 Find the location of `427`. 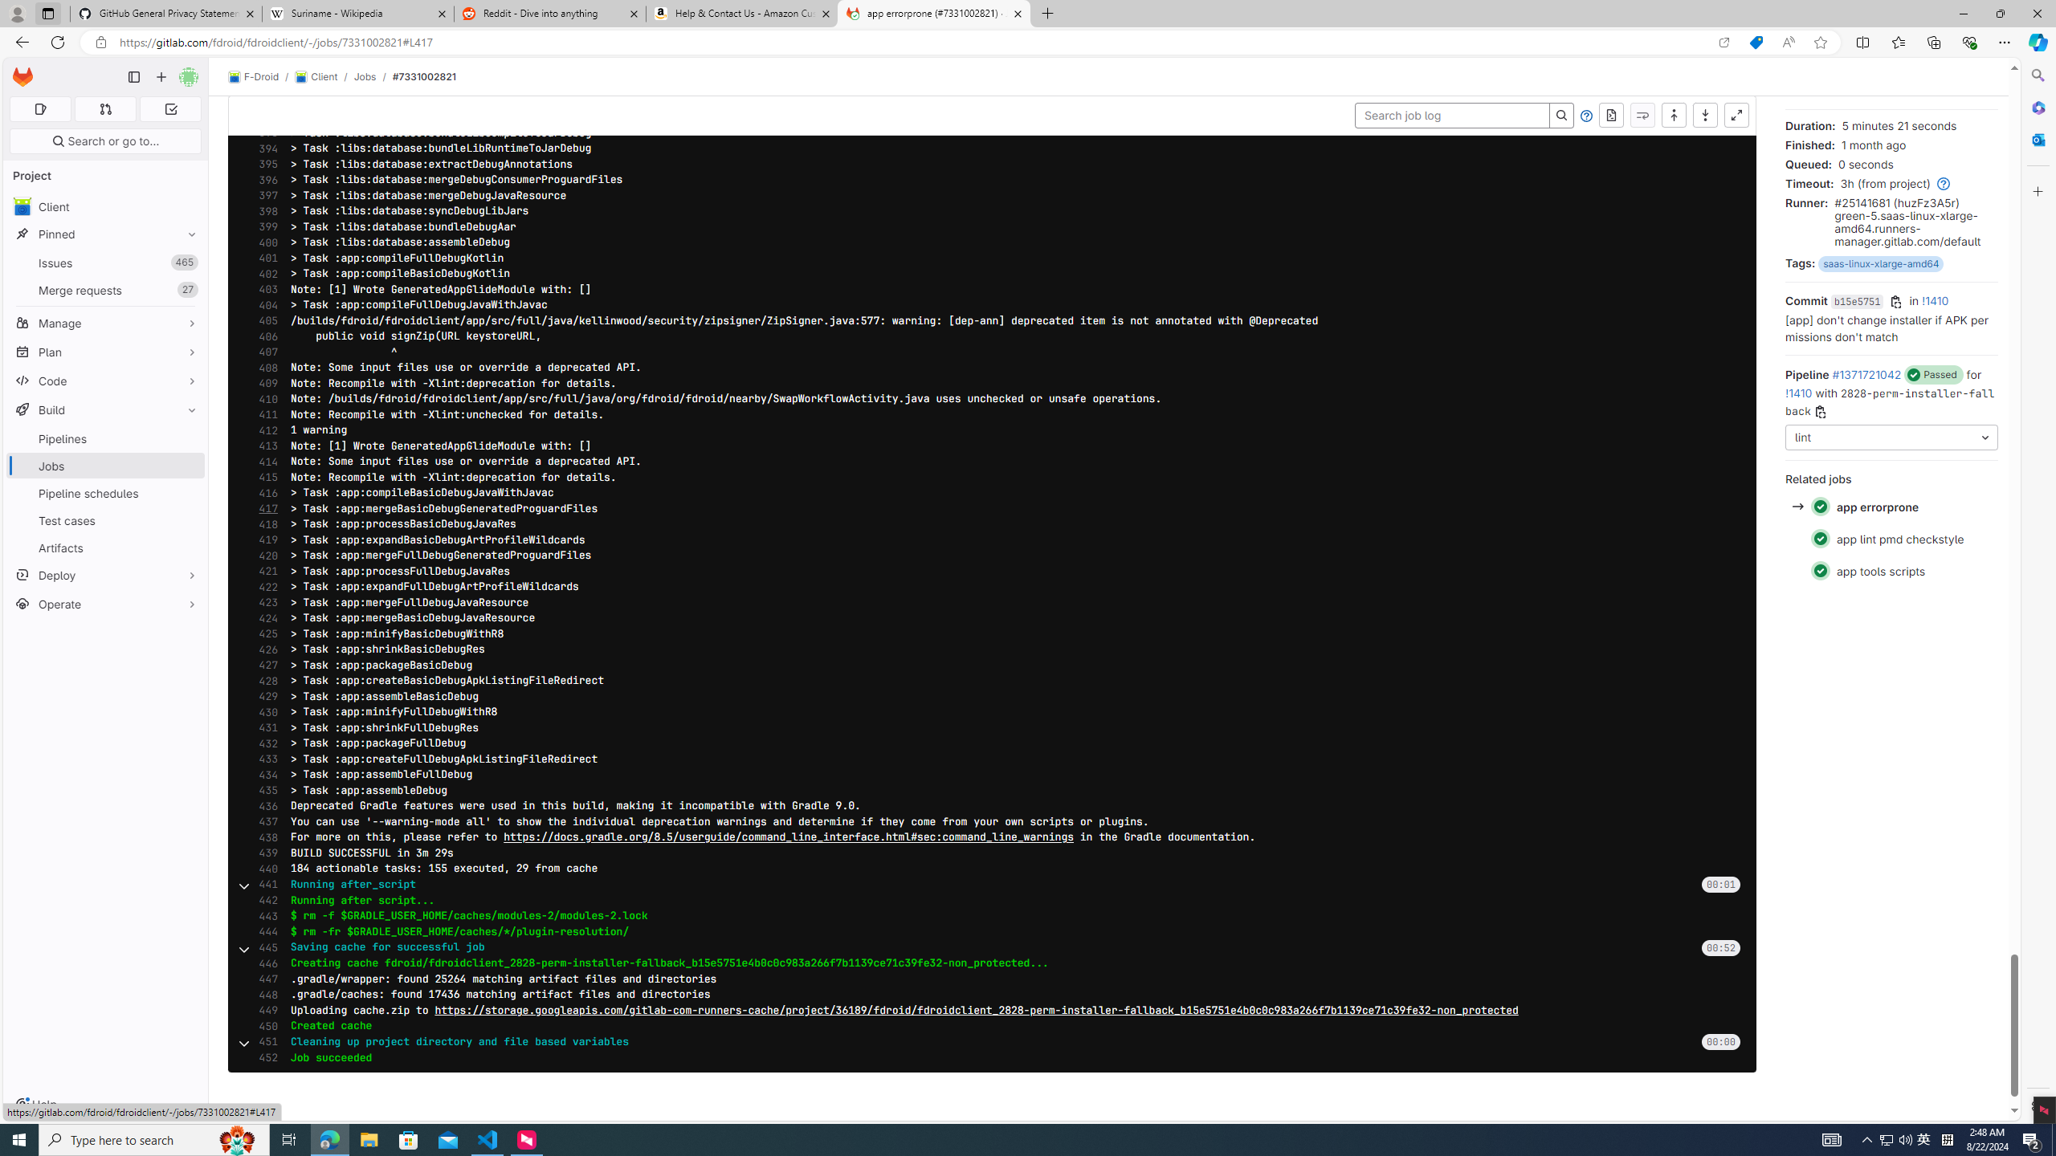

427 is located at coordinates (263, 666).